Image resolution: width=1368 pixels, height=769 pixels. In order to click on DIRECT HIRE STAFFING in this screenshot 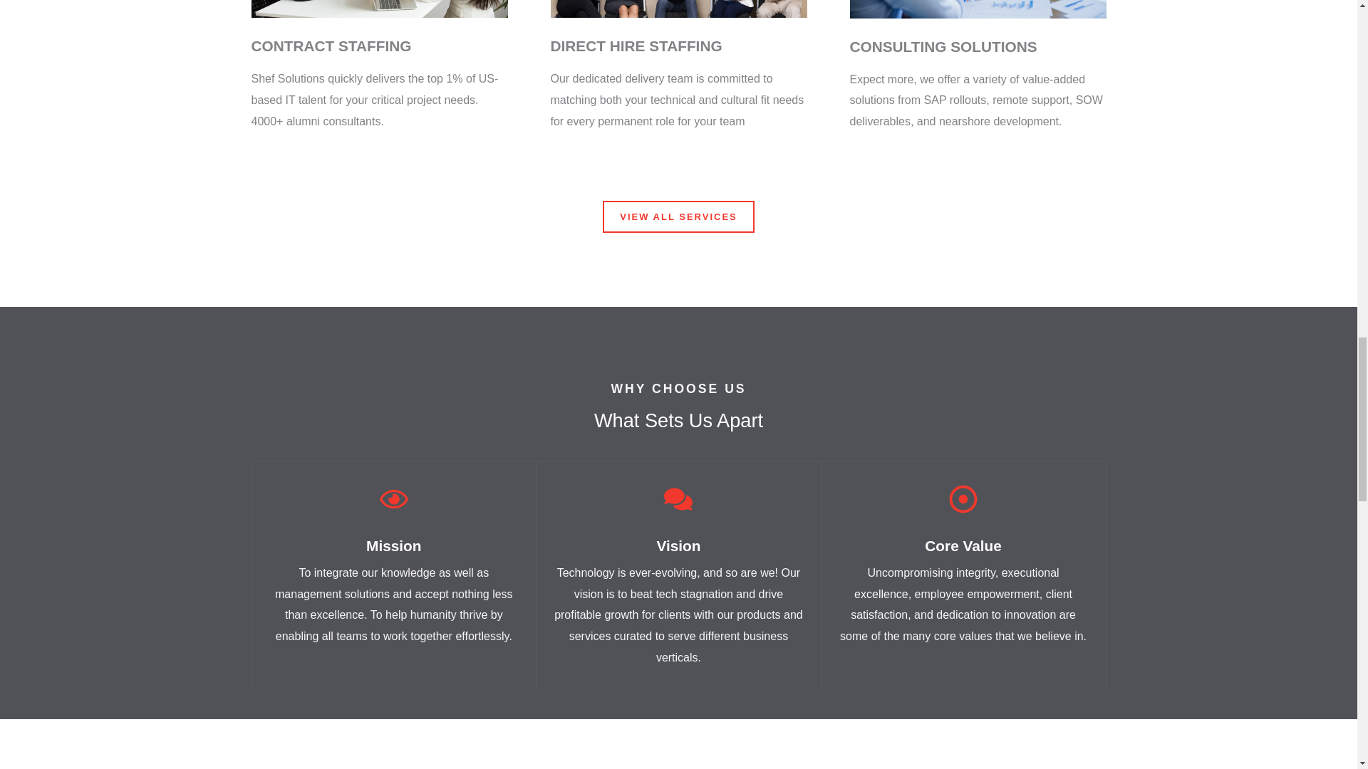, I will do `click(636, 46)`.